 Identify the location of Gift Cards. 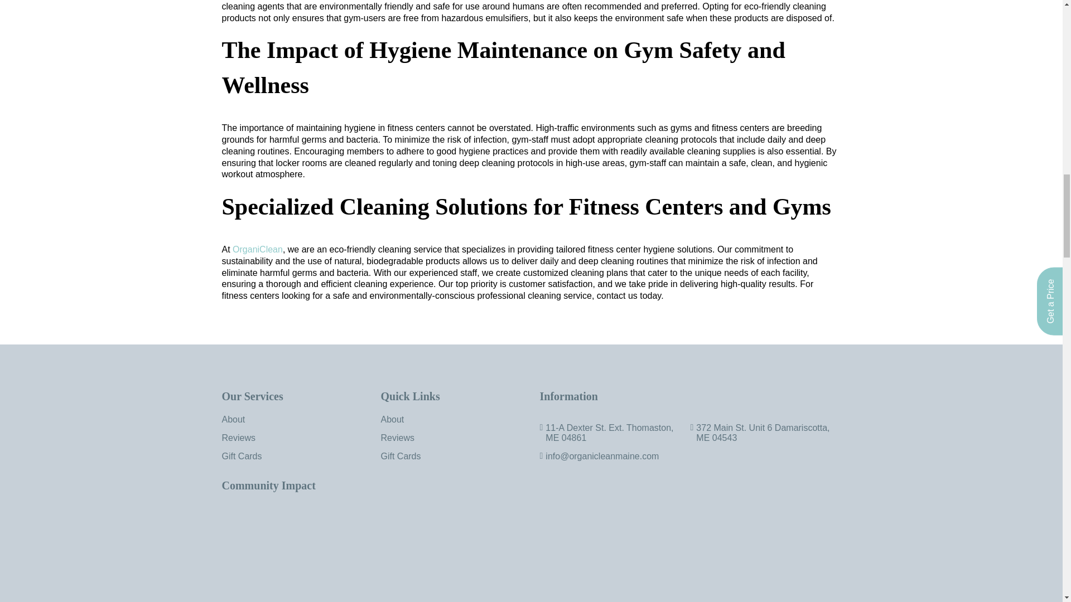
(401, 456).